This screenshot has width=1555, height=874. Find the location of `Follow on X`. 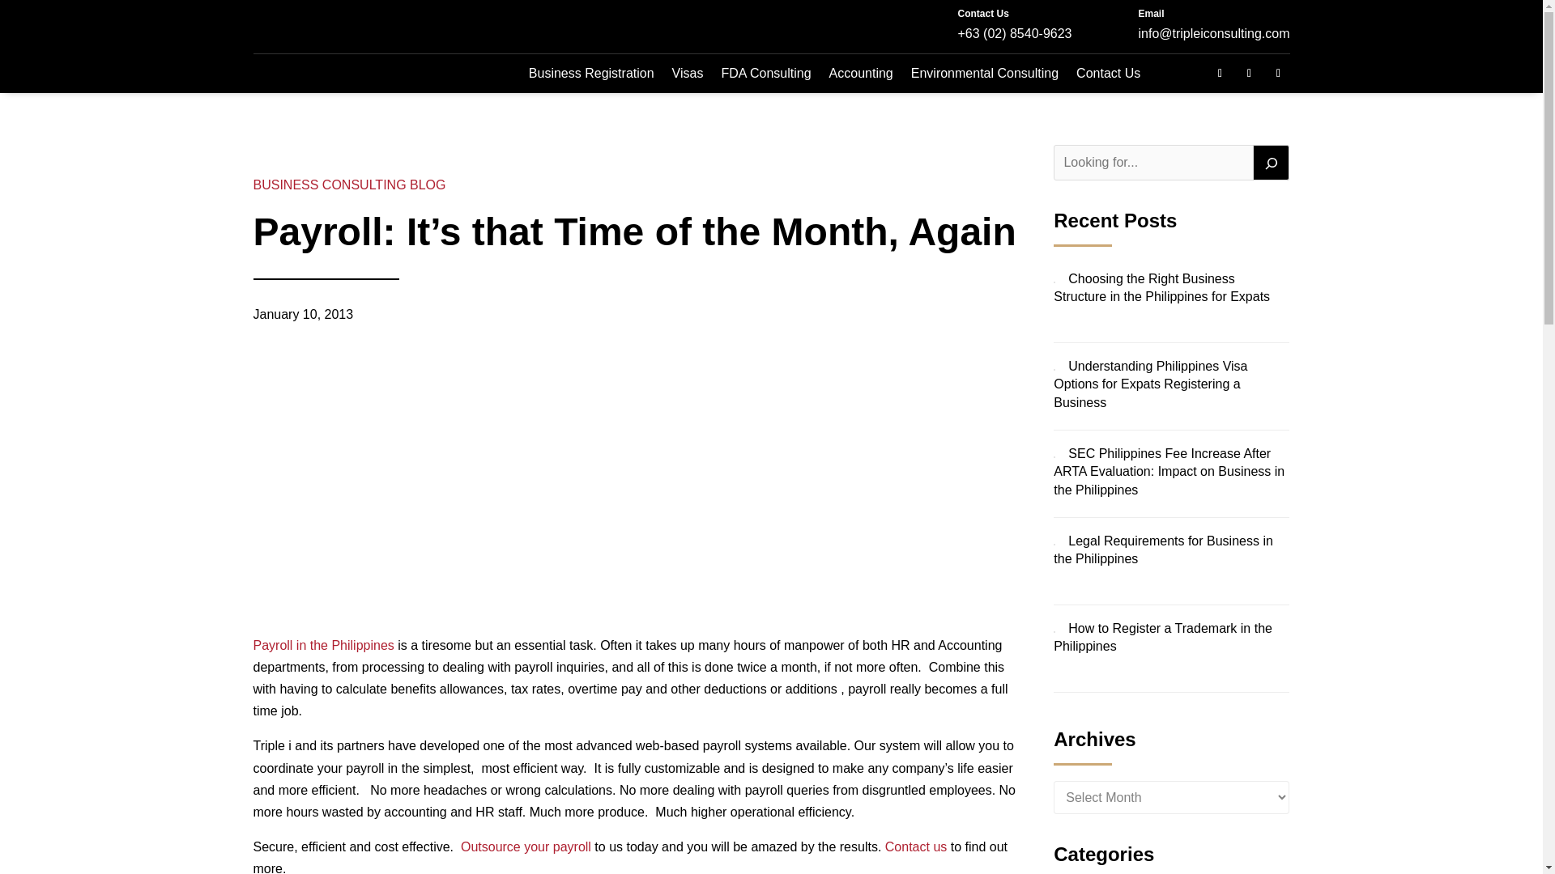

Follow on X is located at coordinates (1249, 73).